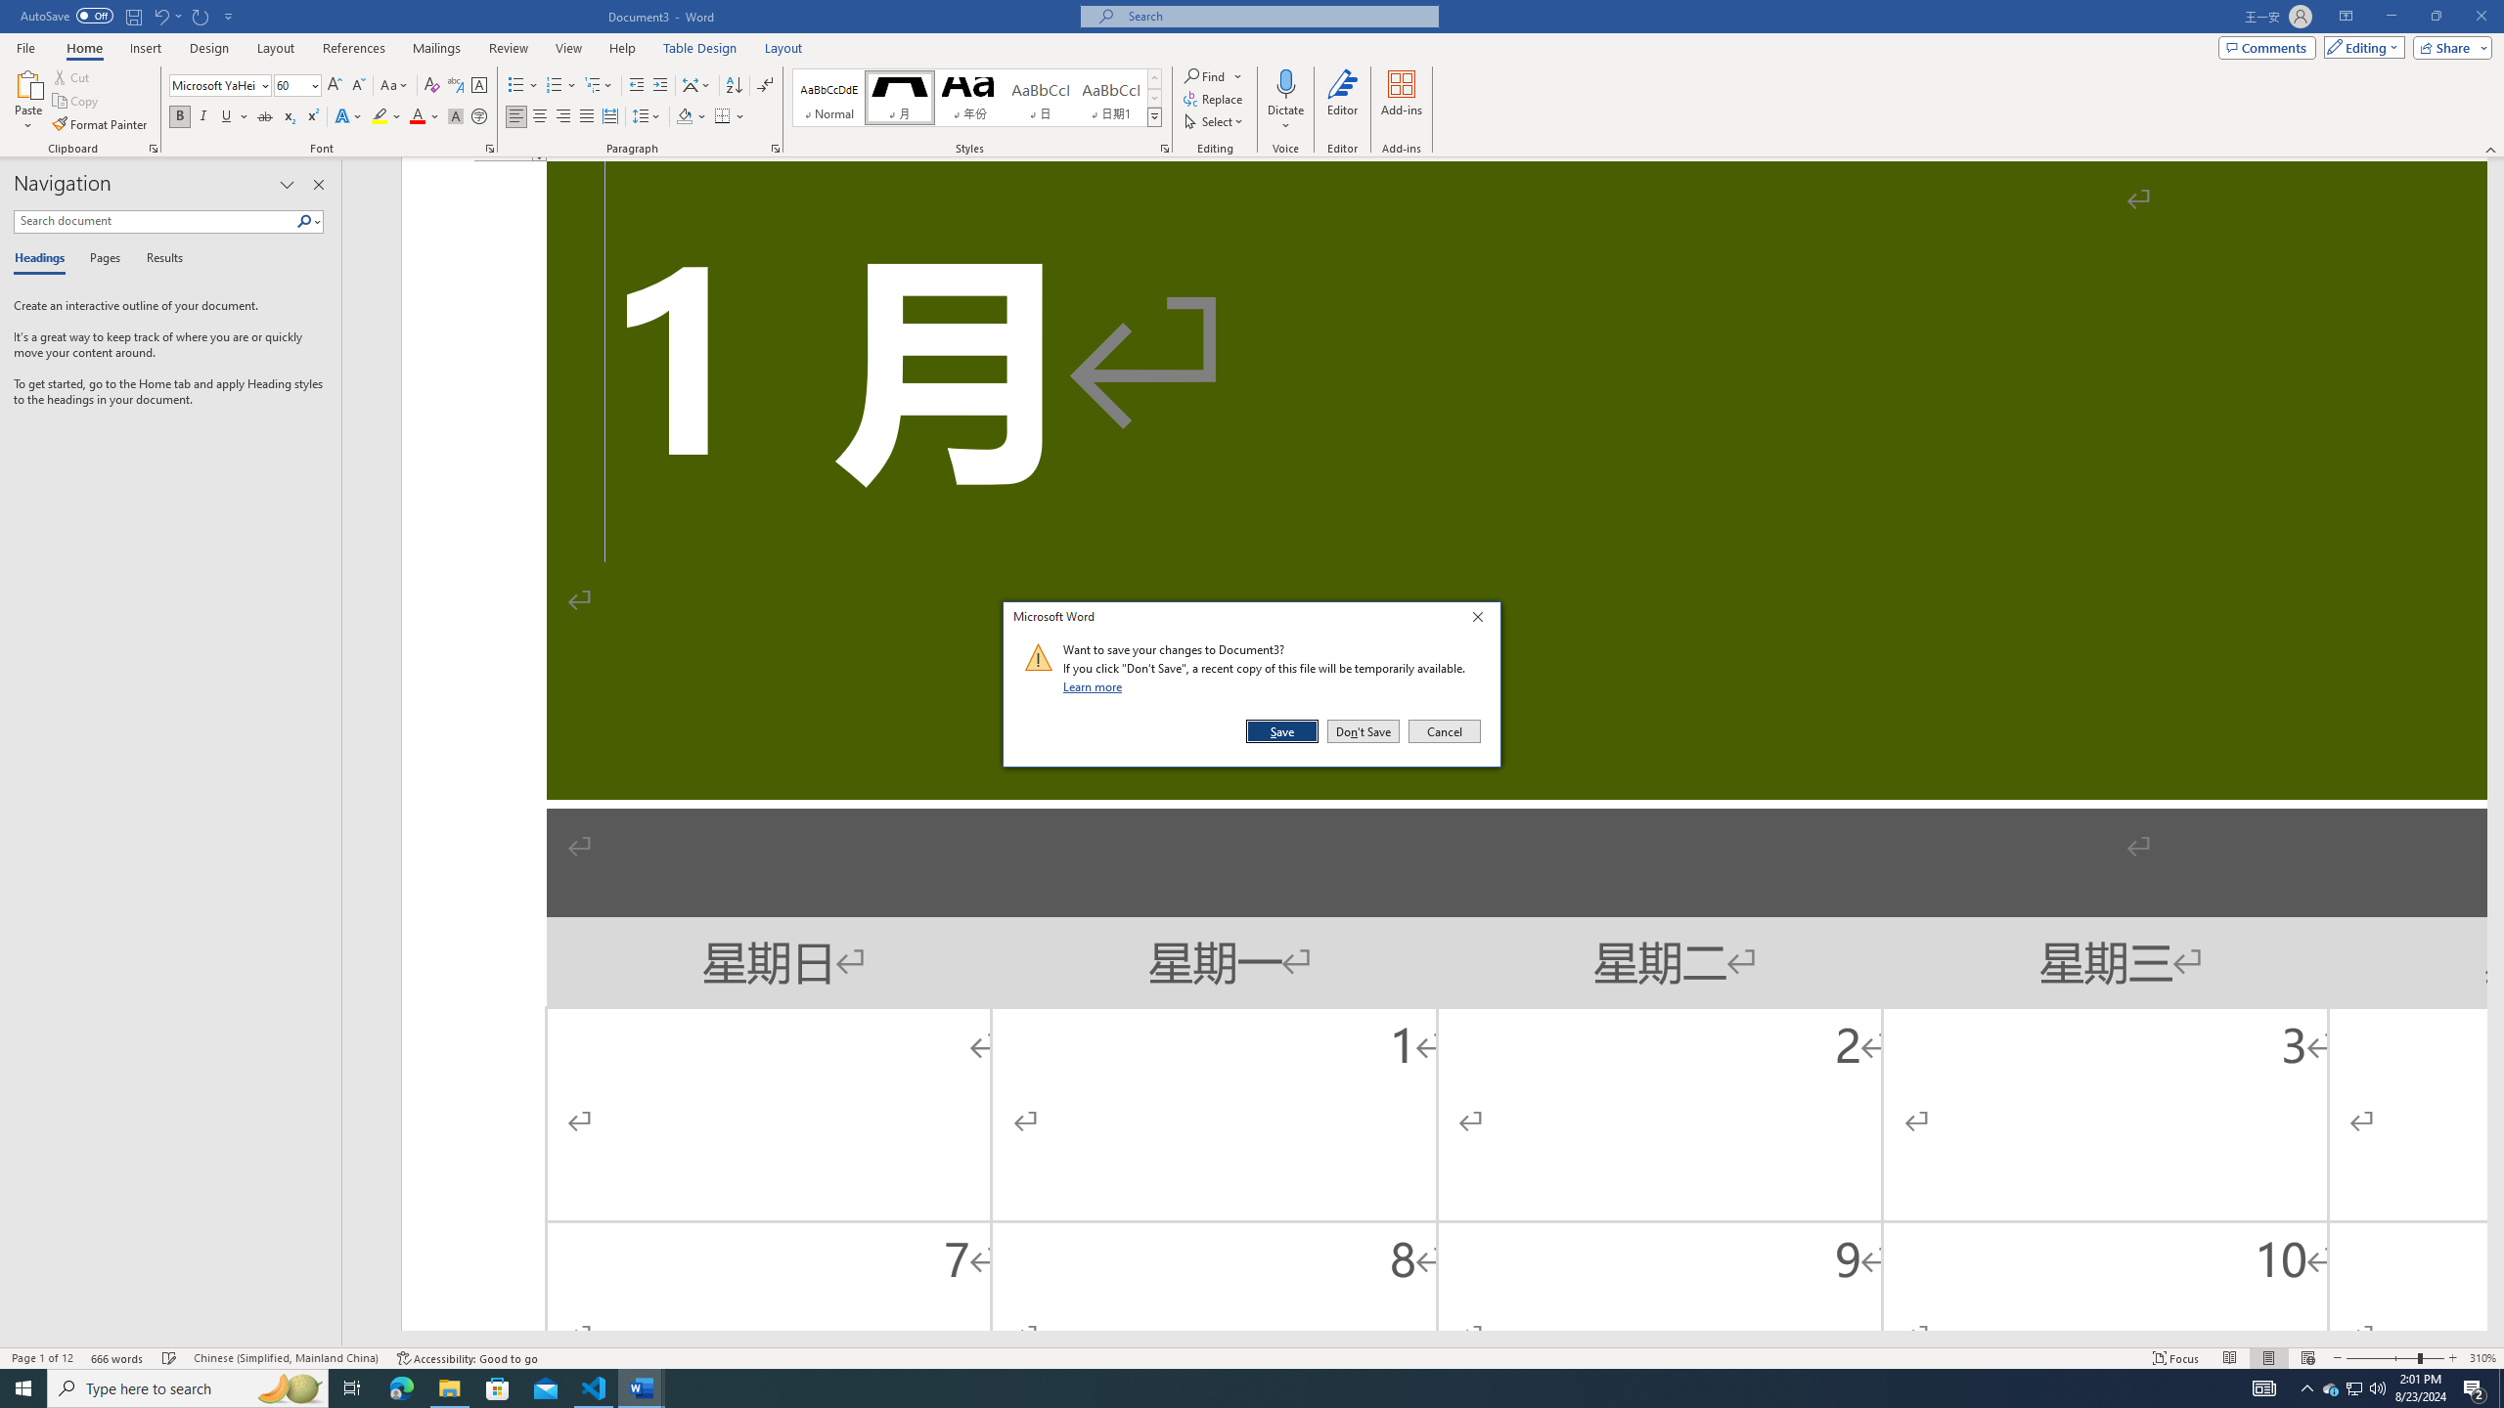 This screenshot has height=1408, width=2504. I want to click on Distributed, so click(608, 117).